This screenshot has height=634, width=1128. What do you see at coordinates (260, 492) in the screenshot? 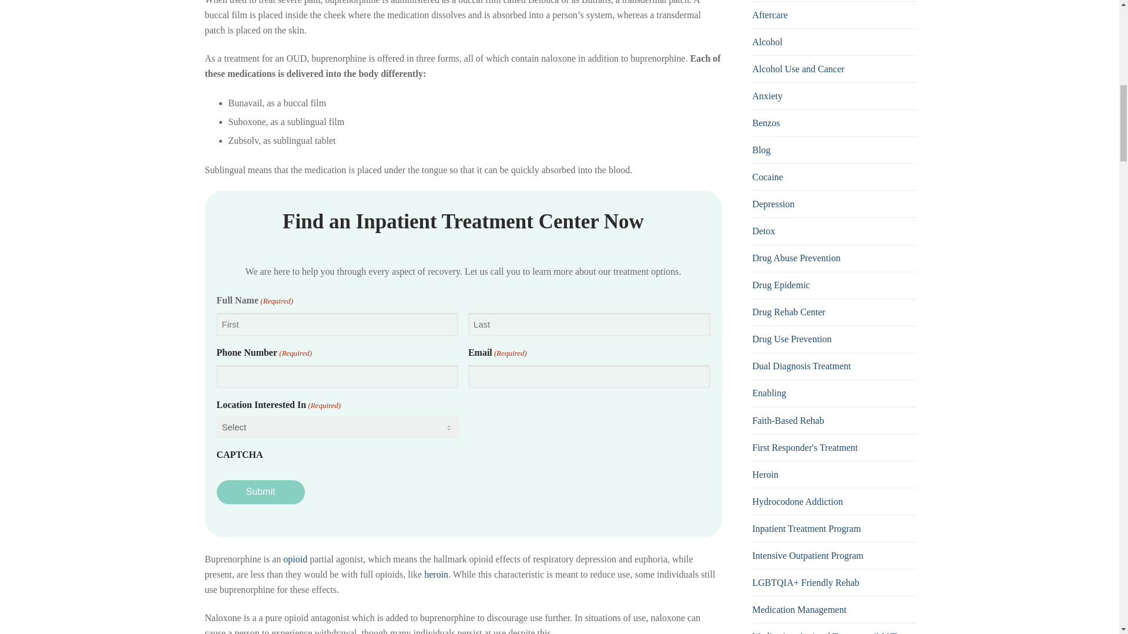
I see `Submit` at bounding box center [260, 492].